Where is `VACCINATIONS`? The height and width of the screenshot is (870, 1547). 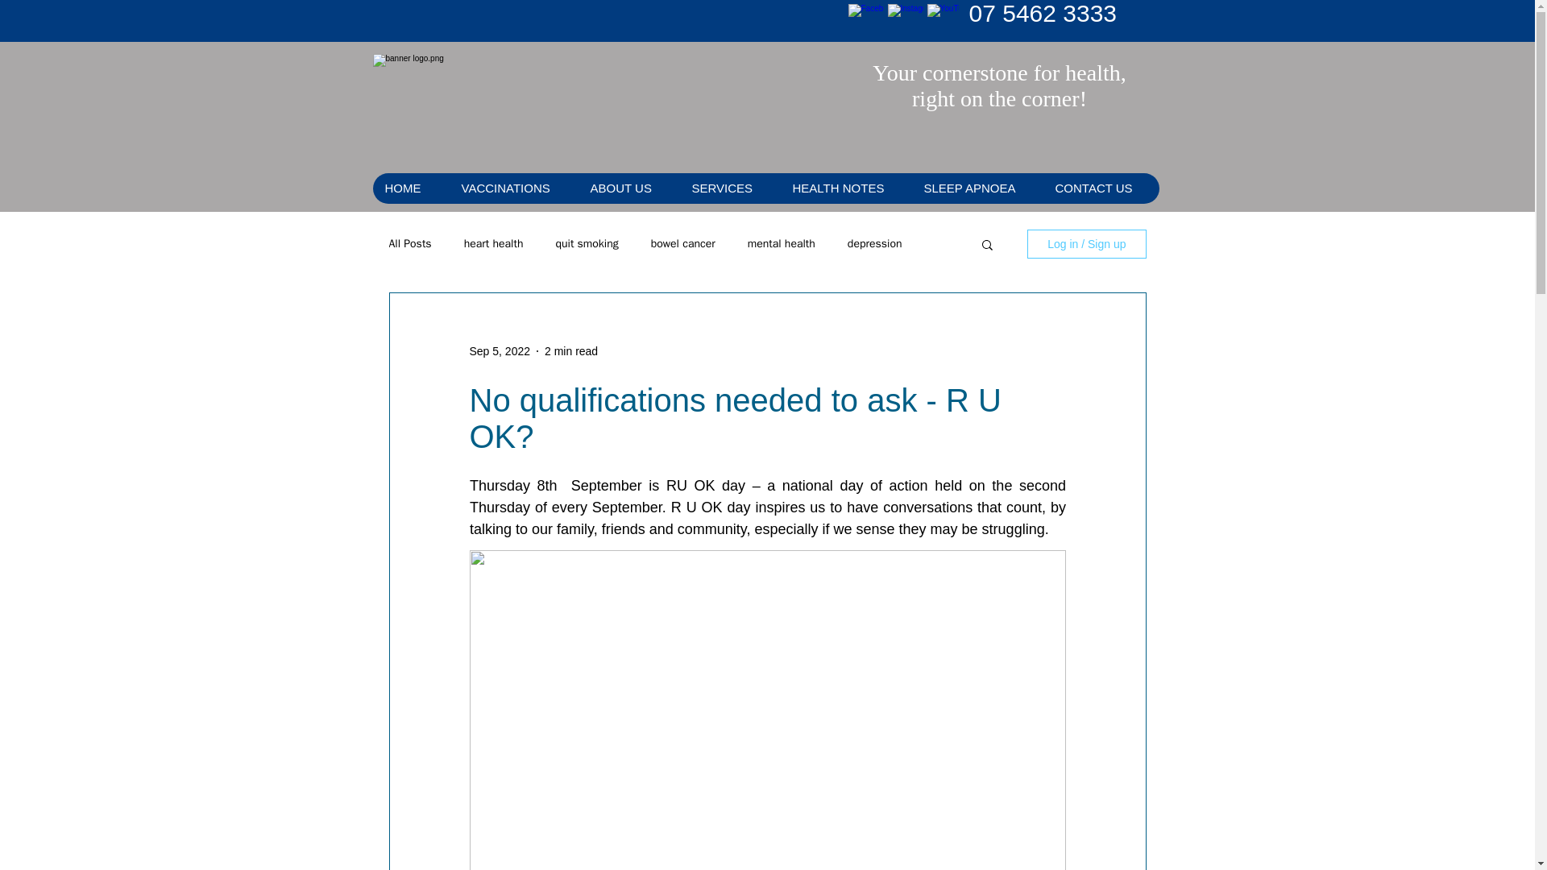
VACCINATIONS is located at coordinates (512, 188).